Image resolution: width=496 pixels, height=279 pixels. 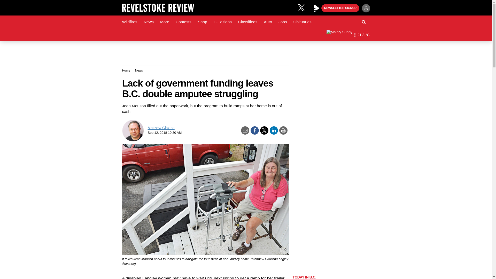 What do you see at coordinates (317, 8) in the screenshot?
I see `Play` at bounding box center [317, 8].